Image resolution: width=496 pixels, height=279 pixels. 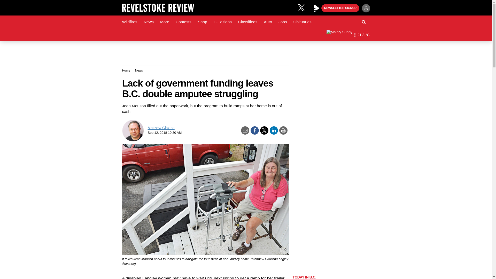 What do you see at coordinates (317, 8) in the screenshot?
I see `Play` at bounding box center [317, 8].